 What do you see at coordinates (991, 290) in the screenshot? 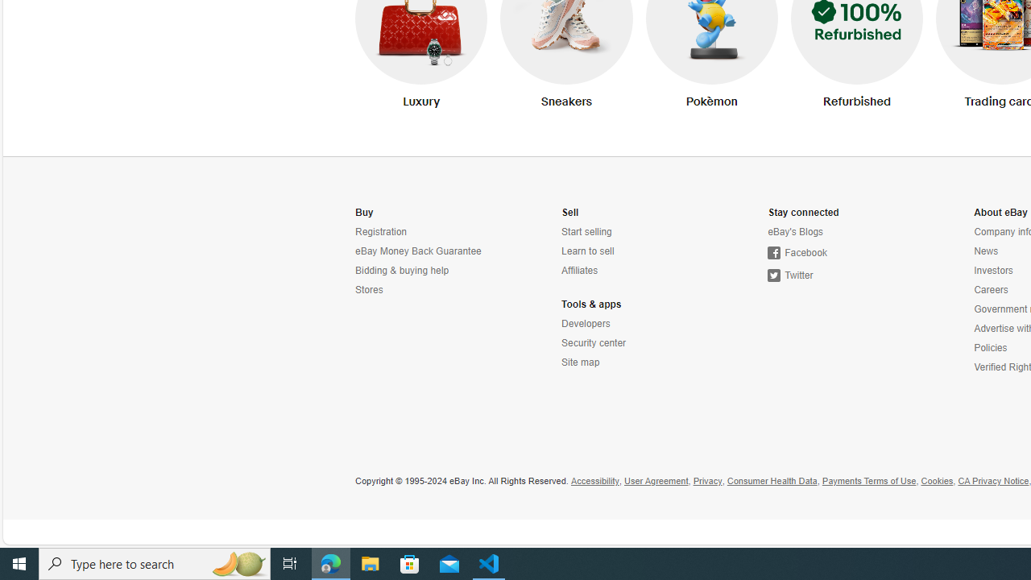
I see `Careers` at bounding box center [991, 290].